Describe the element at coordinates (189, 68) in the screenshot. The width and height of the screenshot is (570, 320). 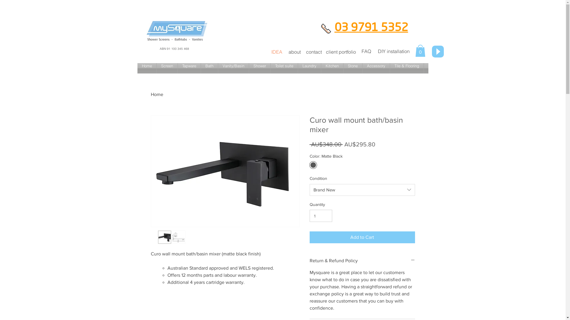
I see `Tapware` at that location.